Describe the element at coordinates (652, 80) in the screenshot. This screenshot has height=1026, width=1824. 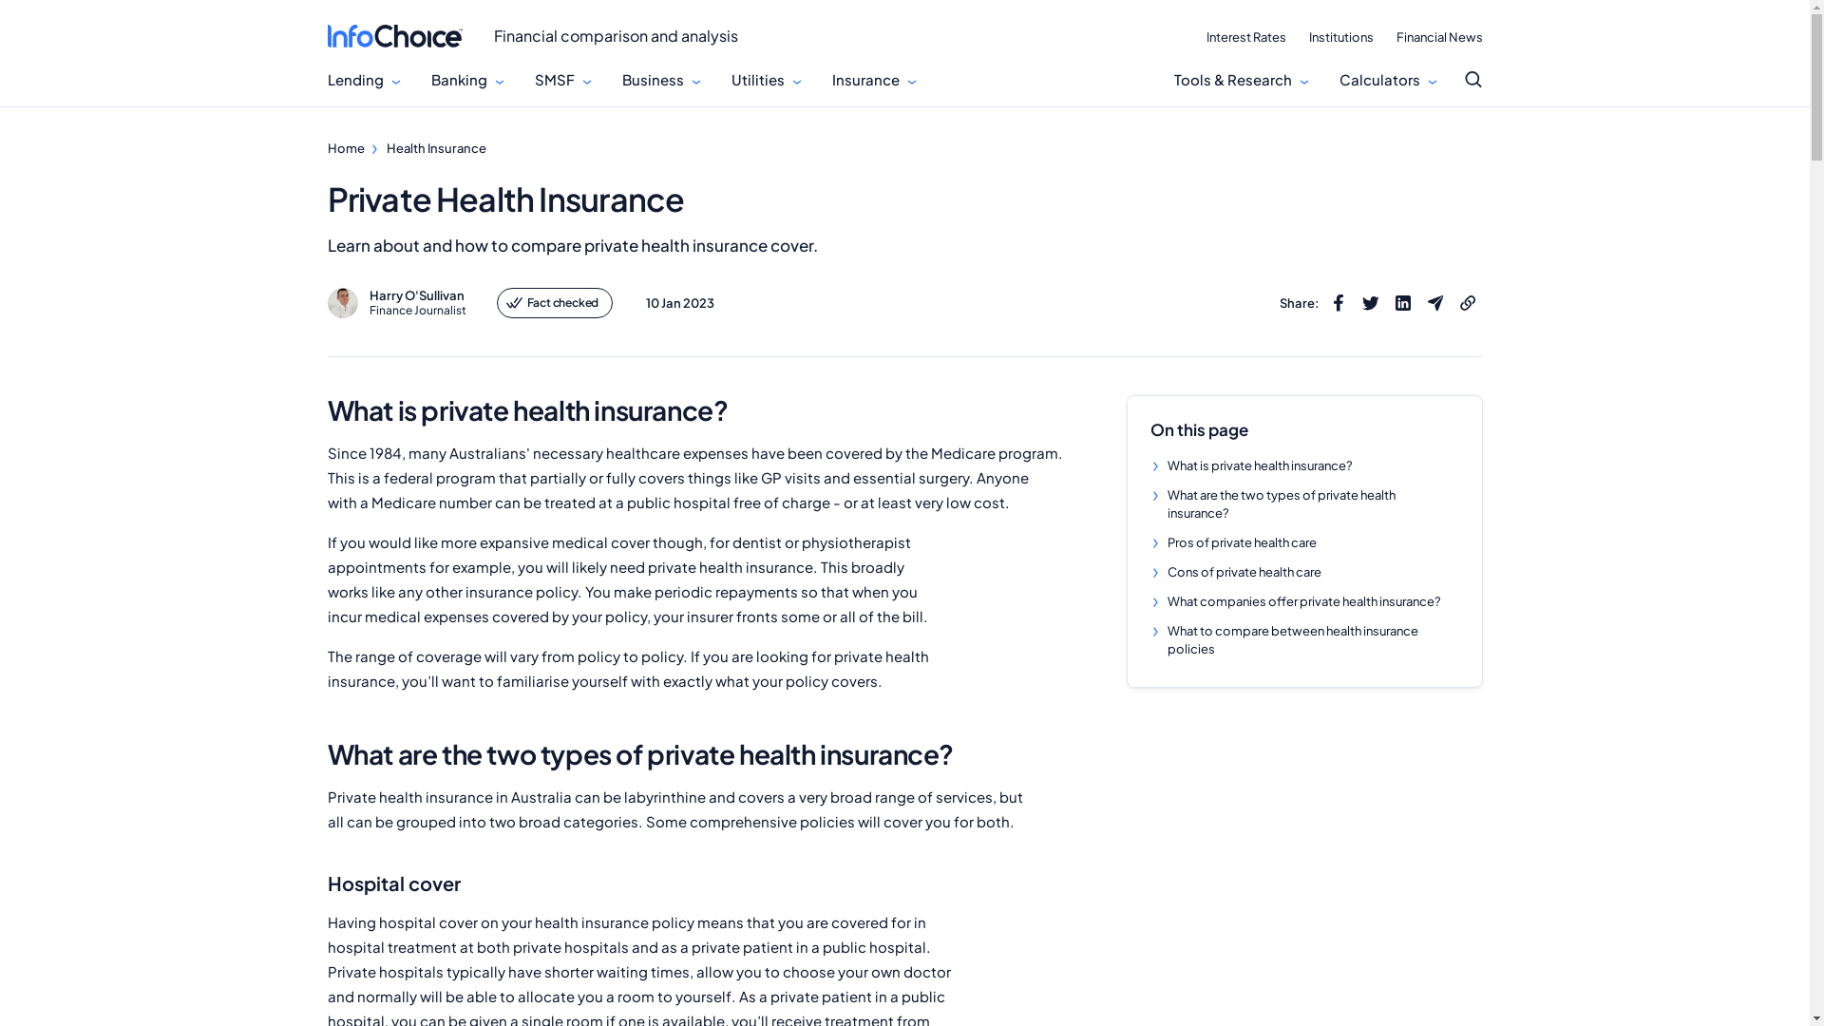
I see `Business` at that location.